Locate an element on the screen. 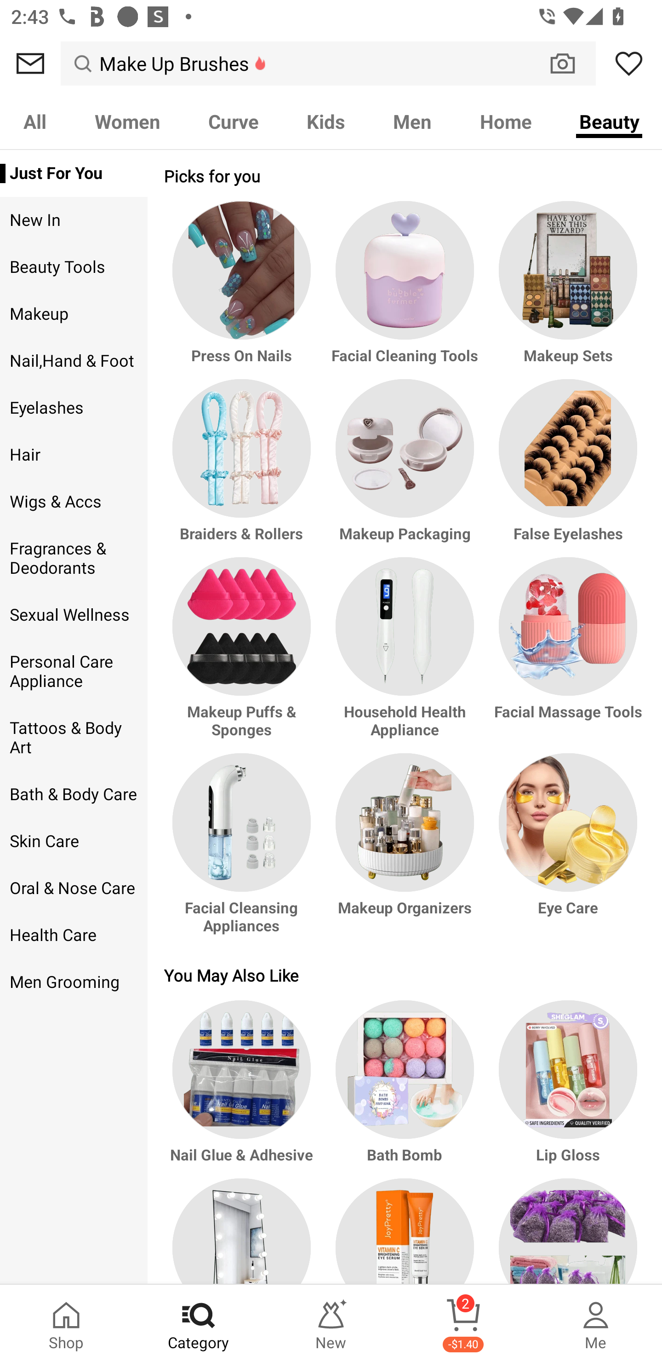  New In is located at coordinates (74, 220).